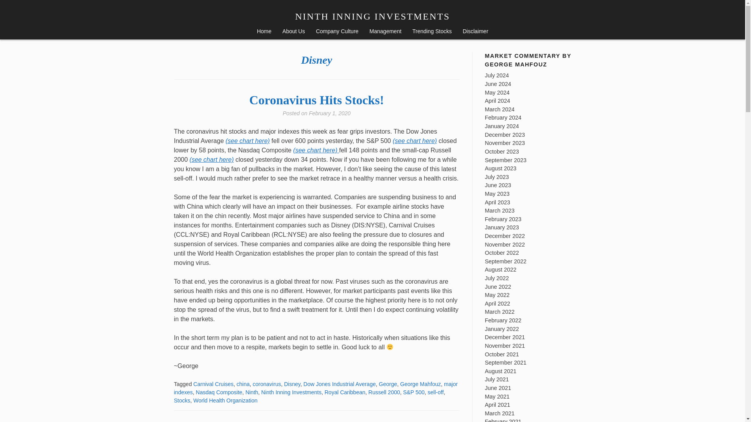 The width and height of the screenshot is (751, 422). Describe the element at coordinates (502, 126) in the screenshot. I see `January 2024` at that location.